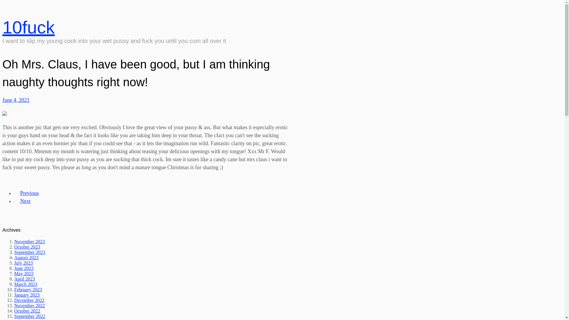 The image size is (569, 320). Describe the element at coordinates (27, 247) in the screenshot. I see `October 2023` at that location.